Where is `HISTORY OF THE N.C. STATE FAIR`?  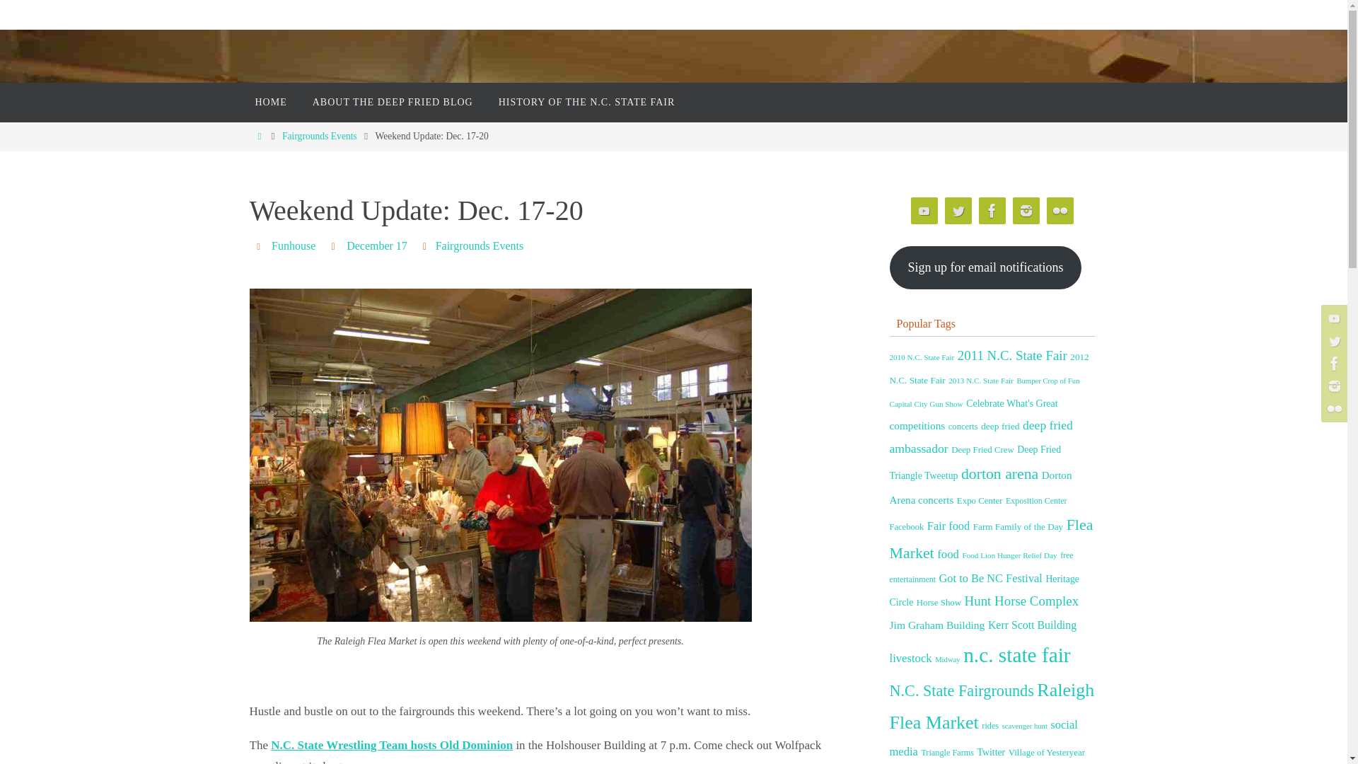 HISTORY OF THE N.C. STATE FAIR is located at coordinates (587, 102).